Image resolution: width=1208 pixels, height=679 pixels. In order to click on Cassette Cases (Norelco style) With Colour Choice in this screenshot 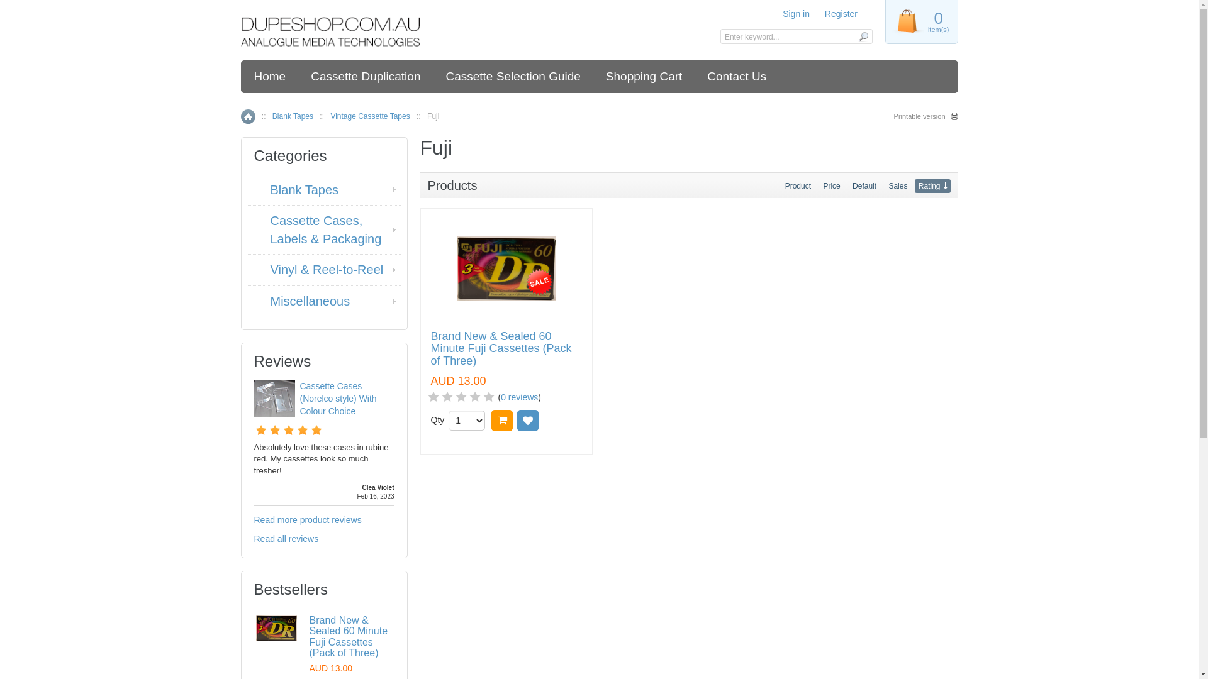, I will do `click(274, 399)`.